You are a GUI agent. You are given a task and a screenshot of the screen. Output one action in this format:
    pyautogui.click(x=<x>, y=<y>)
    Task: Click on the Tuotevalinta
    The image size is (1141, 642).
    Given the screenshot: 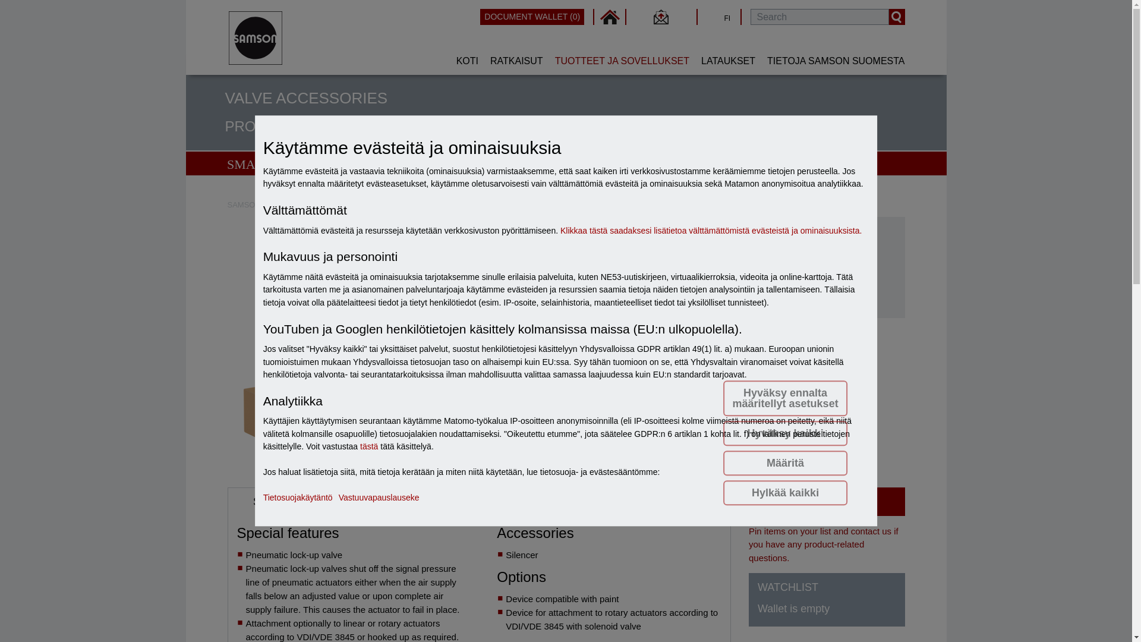 What is the action you would take?
    pyautogui.click(x=395, y=204)
    